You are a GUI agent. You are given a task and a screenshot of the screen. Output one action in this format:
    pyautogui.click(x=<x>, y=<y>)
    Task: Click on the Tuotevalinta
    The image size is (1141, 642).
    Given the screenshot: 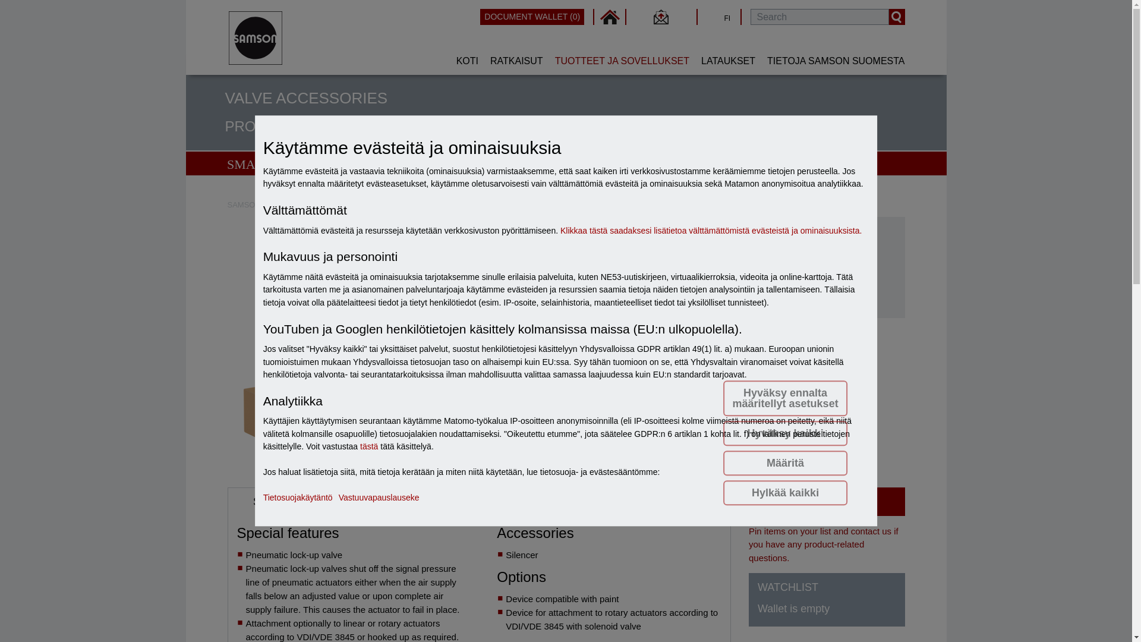 What is the action you would take?
    pyautogui.click(x=395, y=204)
    